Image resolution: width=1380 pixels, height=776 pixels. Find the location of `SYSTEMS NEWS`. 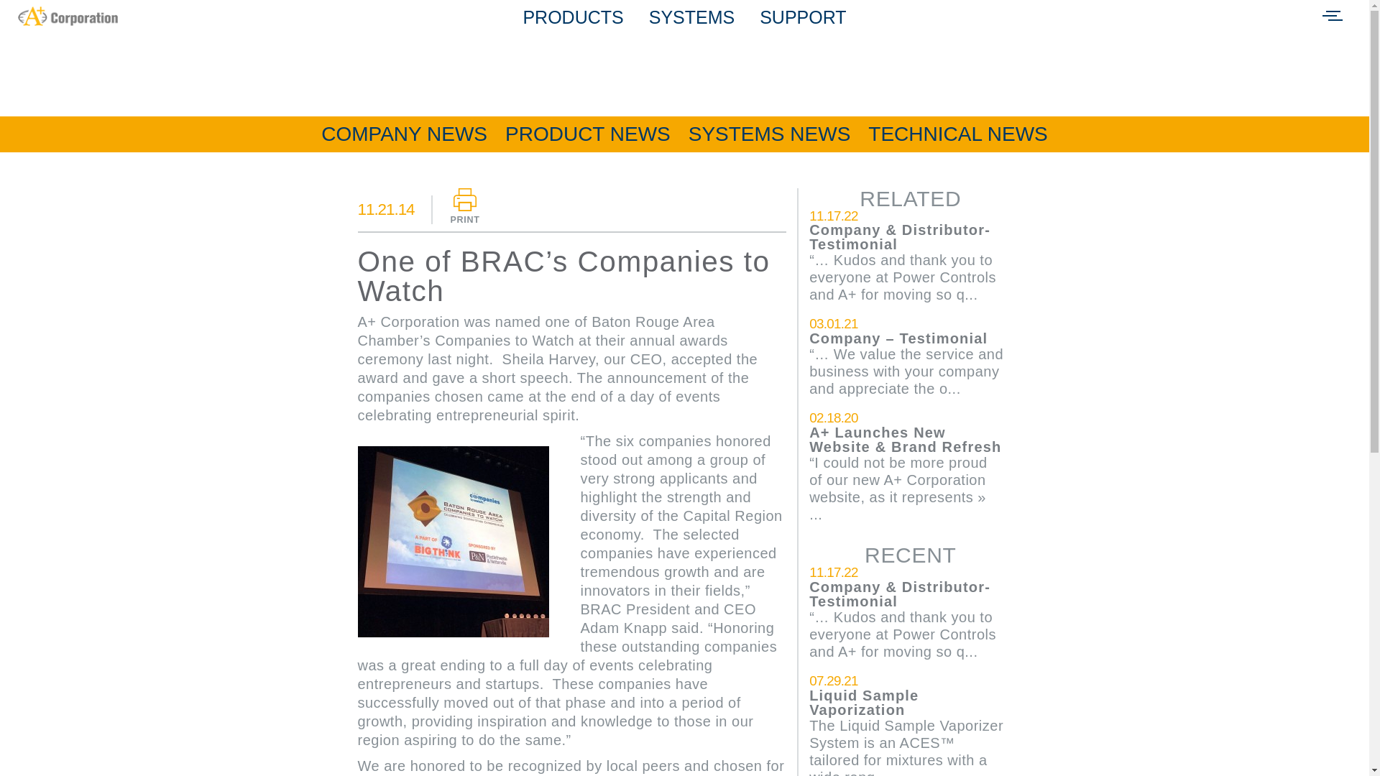

SYSTEMS NEWS is located at coordinates (770, 134).